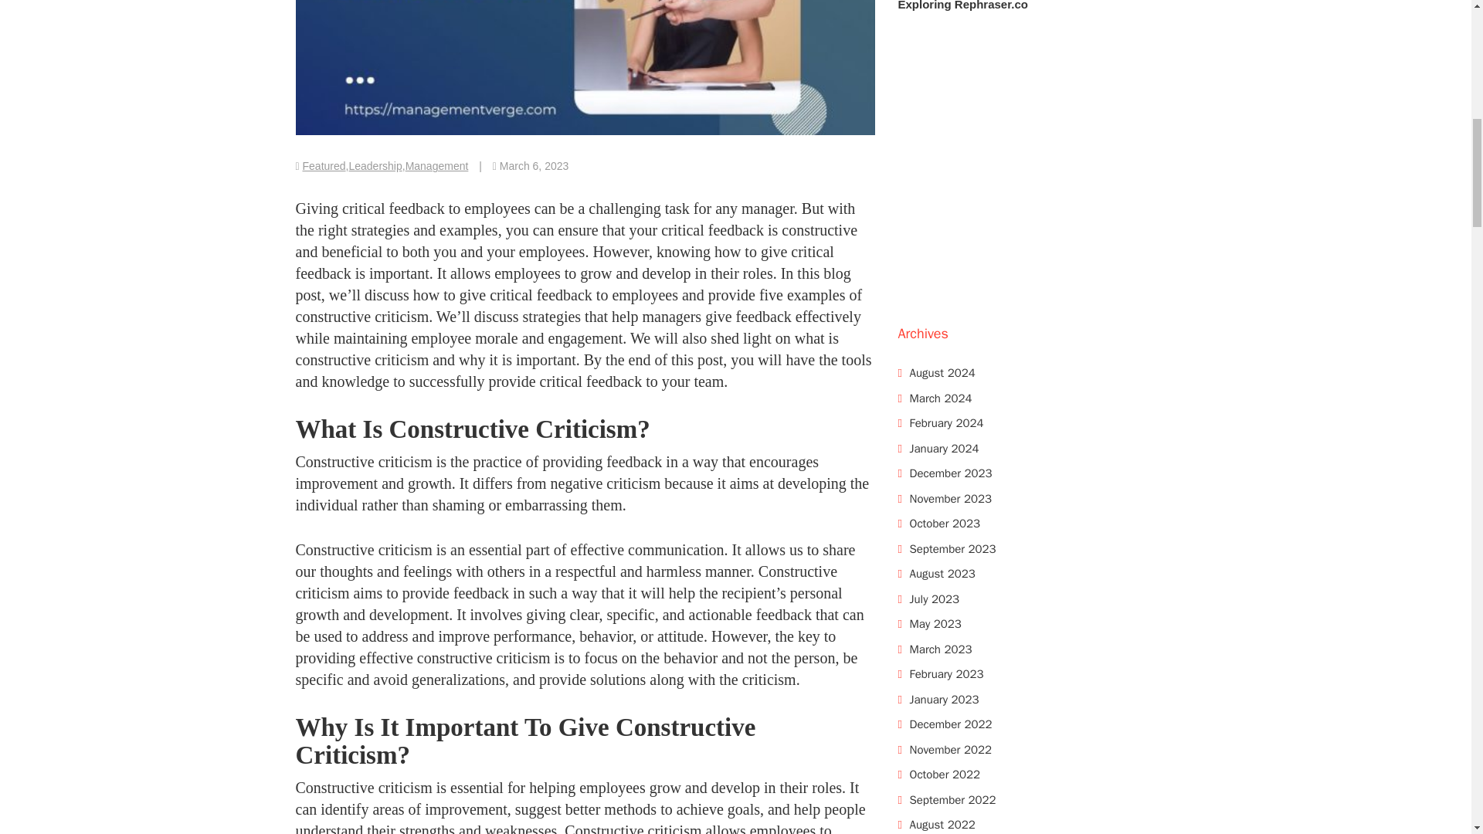 The height and width of the screenshot is (834, 1483). I want to click on July 2023, so click(935, 599).